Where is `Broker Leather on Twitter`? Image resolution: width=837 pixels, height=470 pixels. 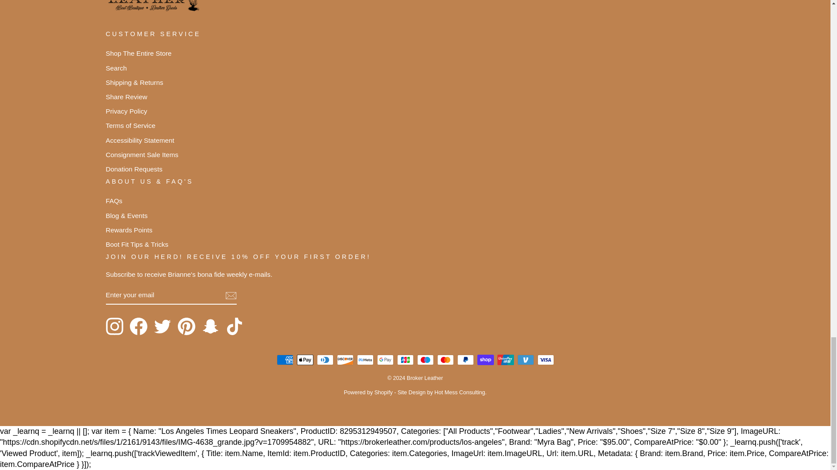 Broker Leather on Twitter is located at coordinates (162, 326).